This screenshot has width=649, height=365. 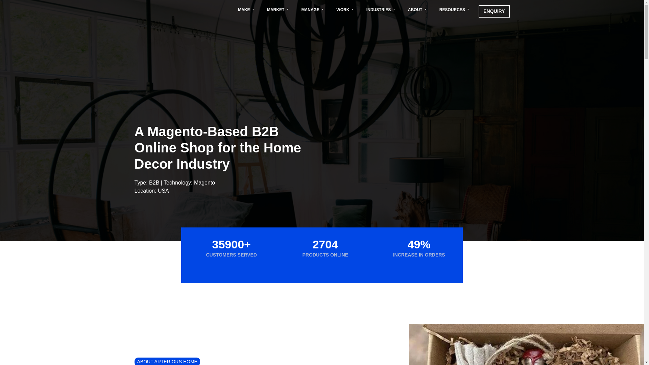 What do you see at coordinates (246, 9) in the screenshot?
I see `MAKE` at bounding box center [246, 9].